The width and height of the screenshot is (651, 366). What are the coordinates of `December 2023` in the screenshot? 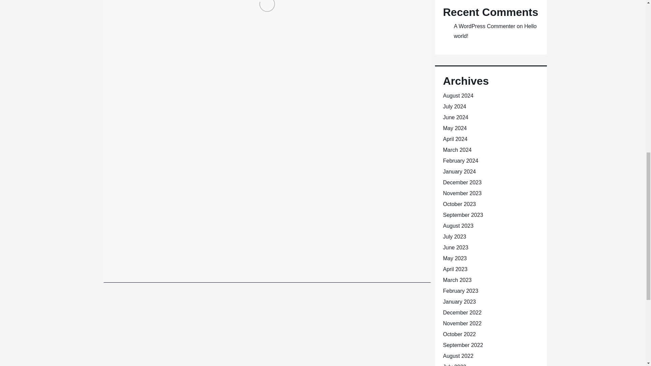 It's located at (462, 182).